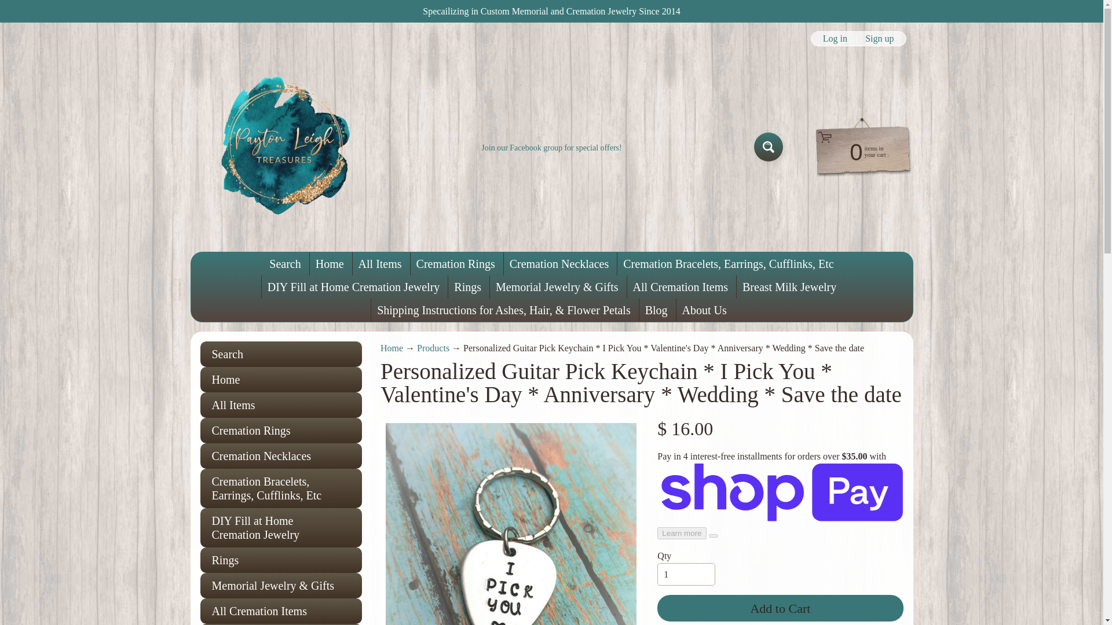  What do you see at coordinates (835, 38) in the screenshot?
I see `Log in` at bounding box center [835, 38].